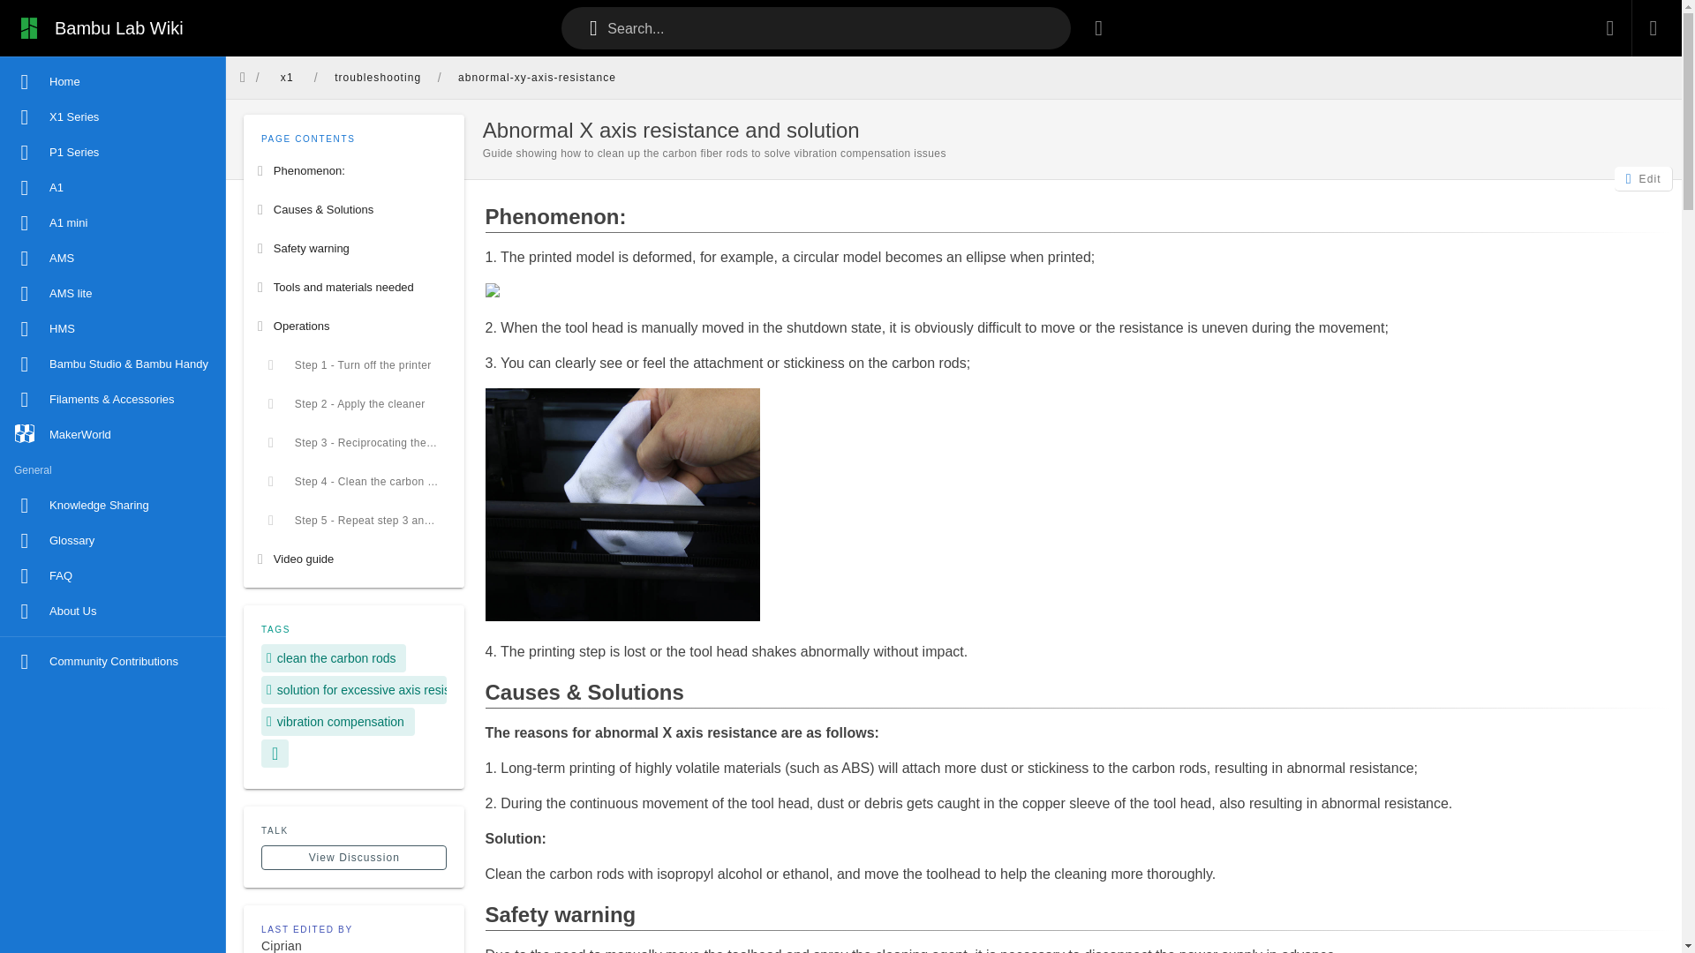  Describe the element at coordinates (113, 611) in the screenshot. I see `About Us` at that location.